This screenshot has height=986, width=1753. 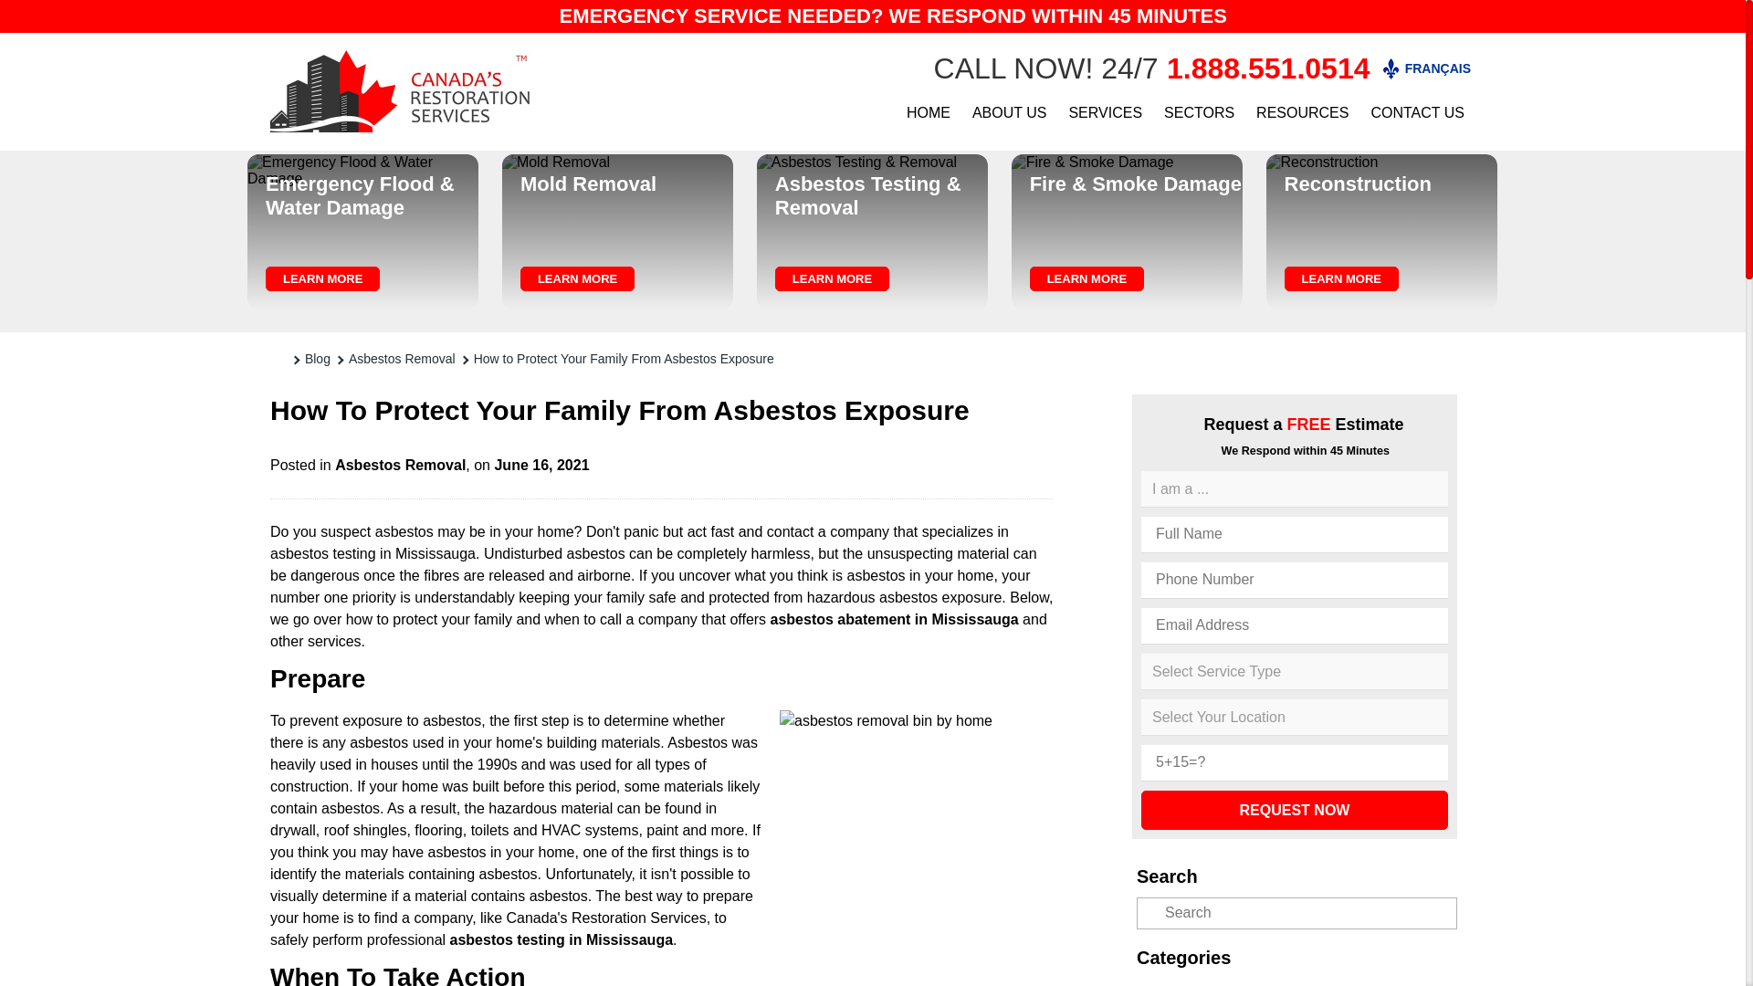 What do you see at coordinates (1267, 68) in the screenshot?
I see `1.888.551.0514` at bounding box center [1267, 68].